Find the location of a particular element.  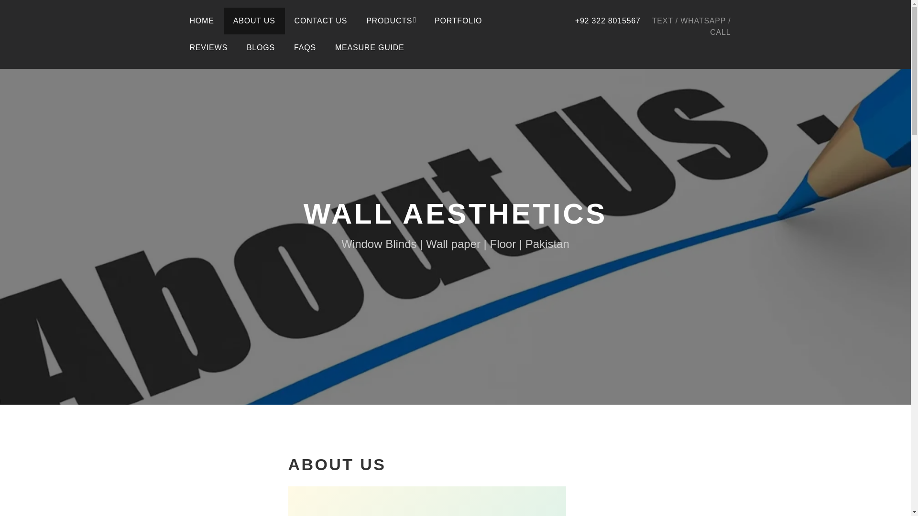

CONTACT US is located at coordinates (320, 21).